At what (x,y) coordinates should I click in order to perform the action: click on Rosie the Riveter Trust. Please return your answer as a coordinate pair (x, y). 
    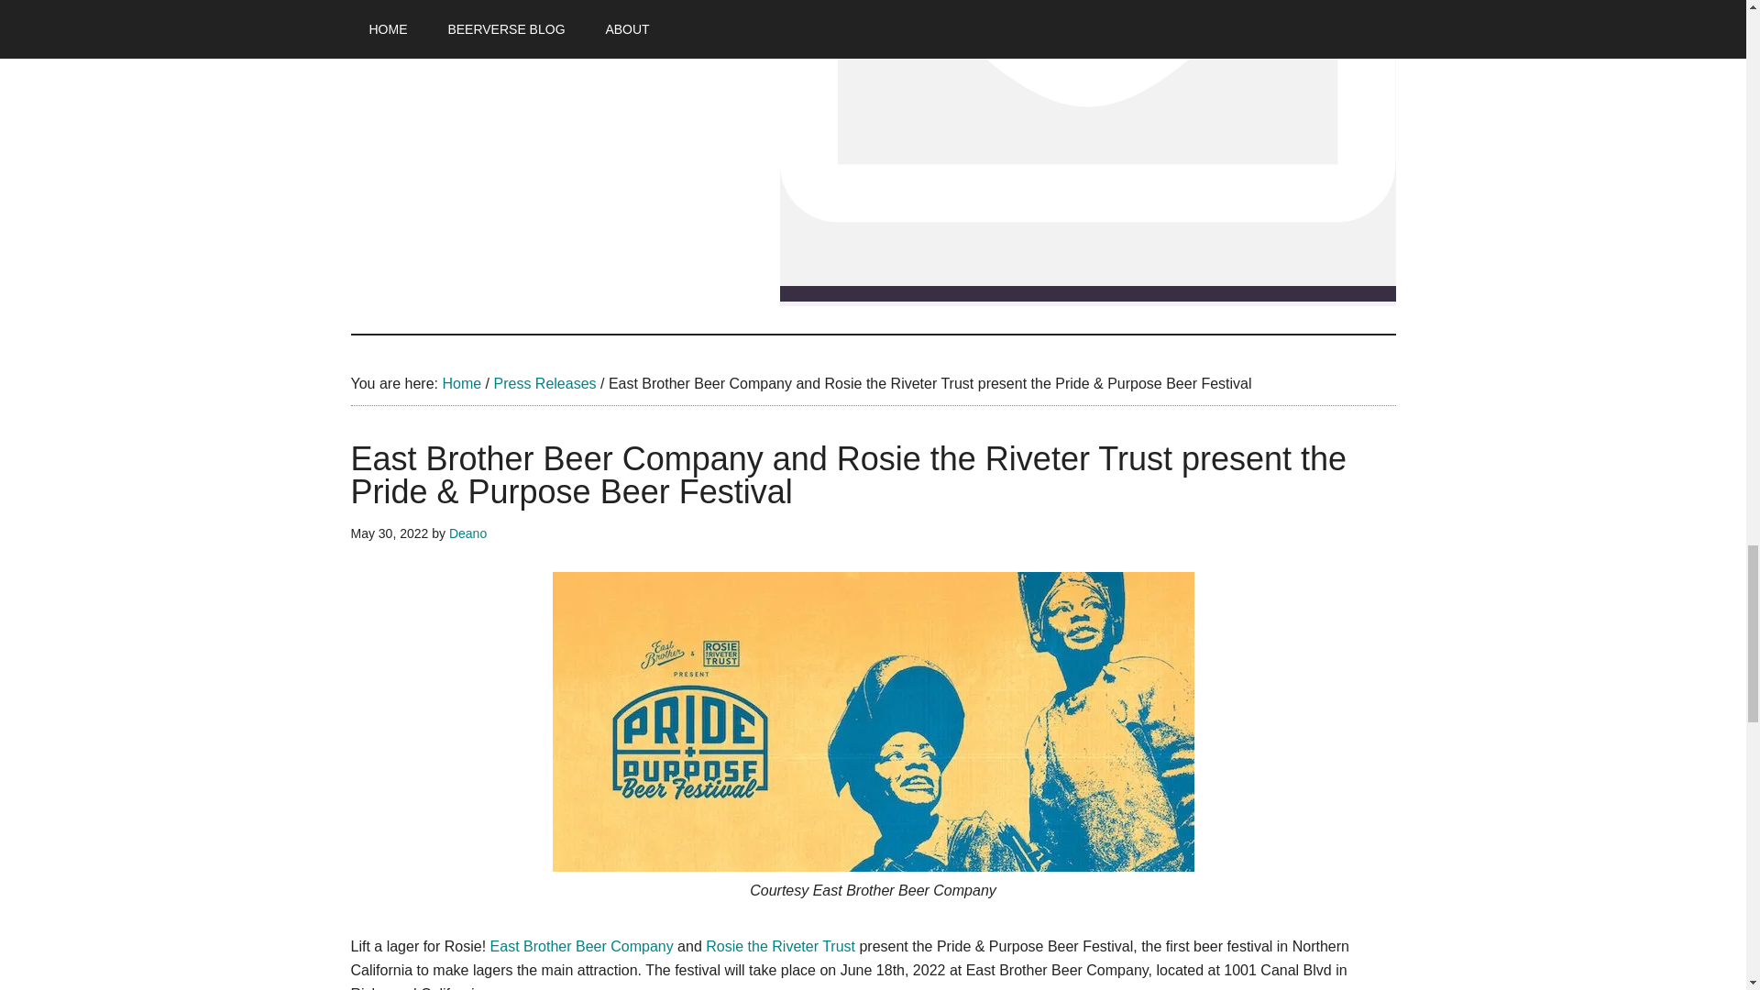
    Looking at the image, I should click on (780, 946).